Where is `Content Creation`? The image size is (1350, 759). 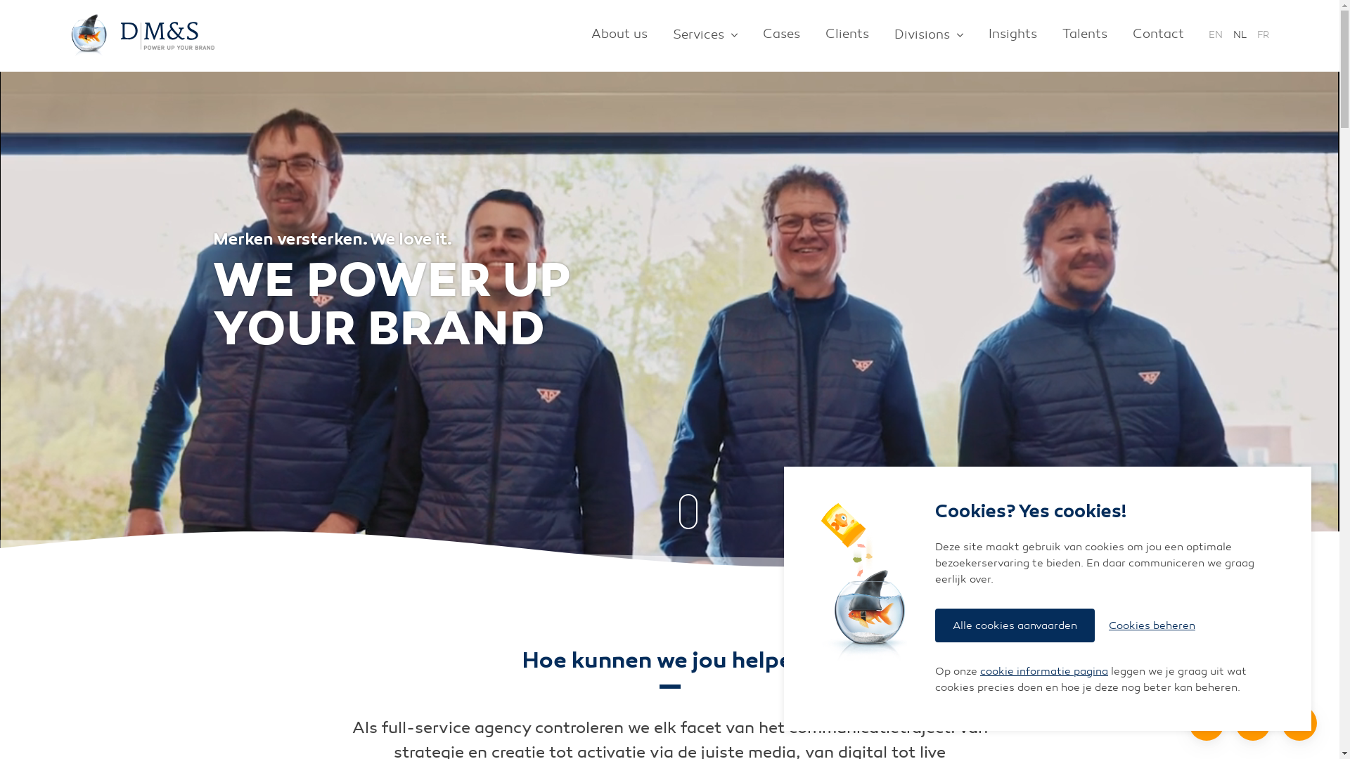
Content Creation is located at coordinates (481, 460).